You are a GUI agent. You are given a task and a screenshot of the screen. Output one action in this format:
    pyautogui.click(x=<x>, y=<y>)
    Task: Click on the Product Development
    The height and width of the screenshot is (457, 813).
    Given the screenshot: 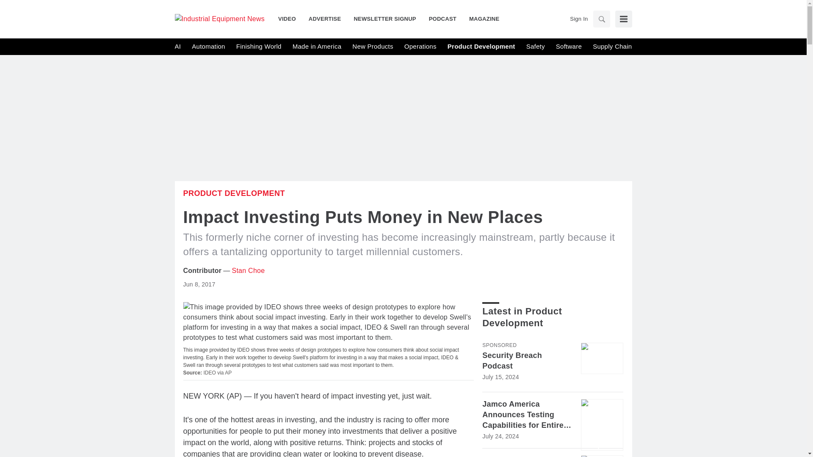 What is the action you would take?
    pyautogui.click(x=234, y=193)
    